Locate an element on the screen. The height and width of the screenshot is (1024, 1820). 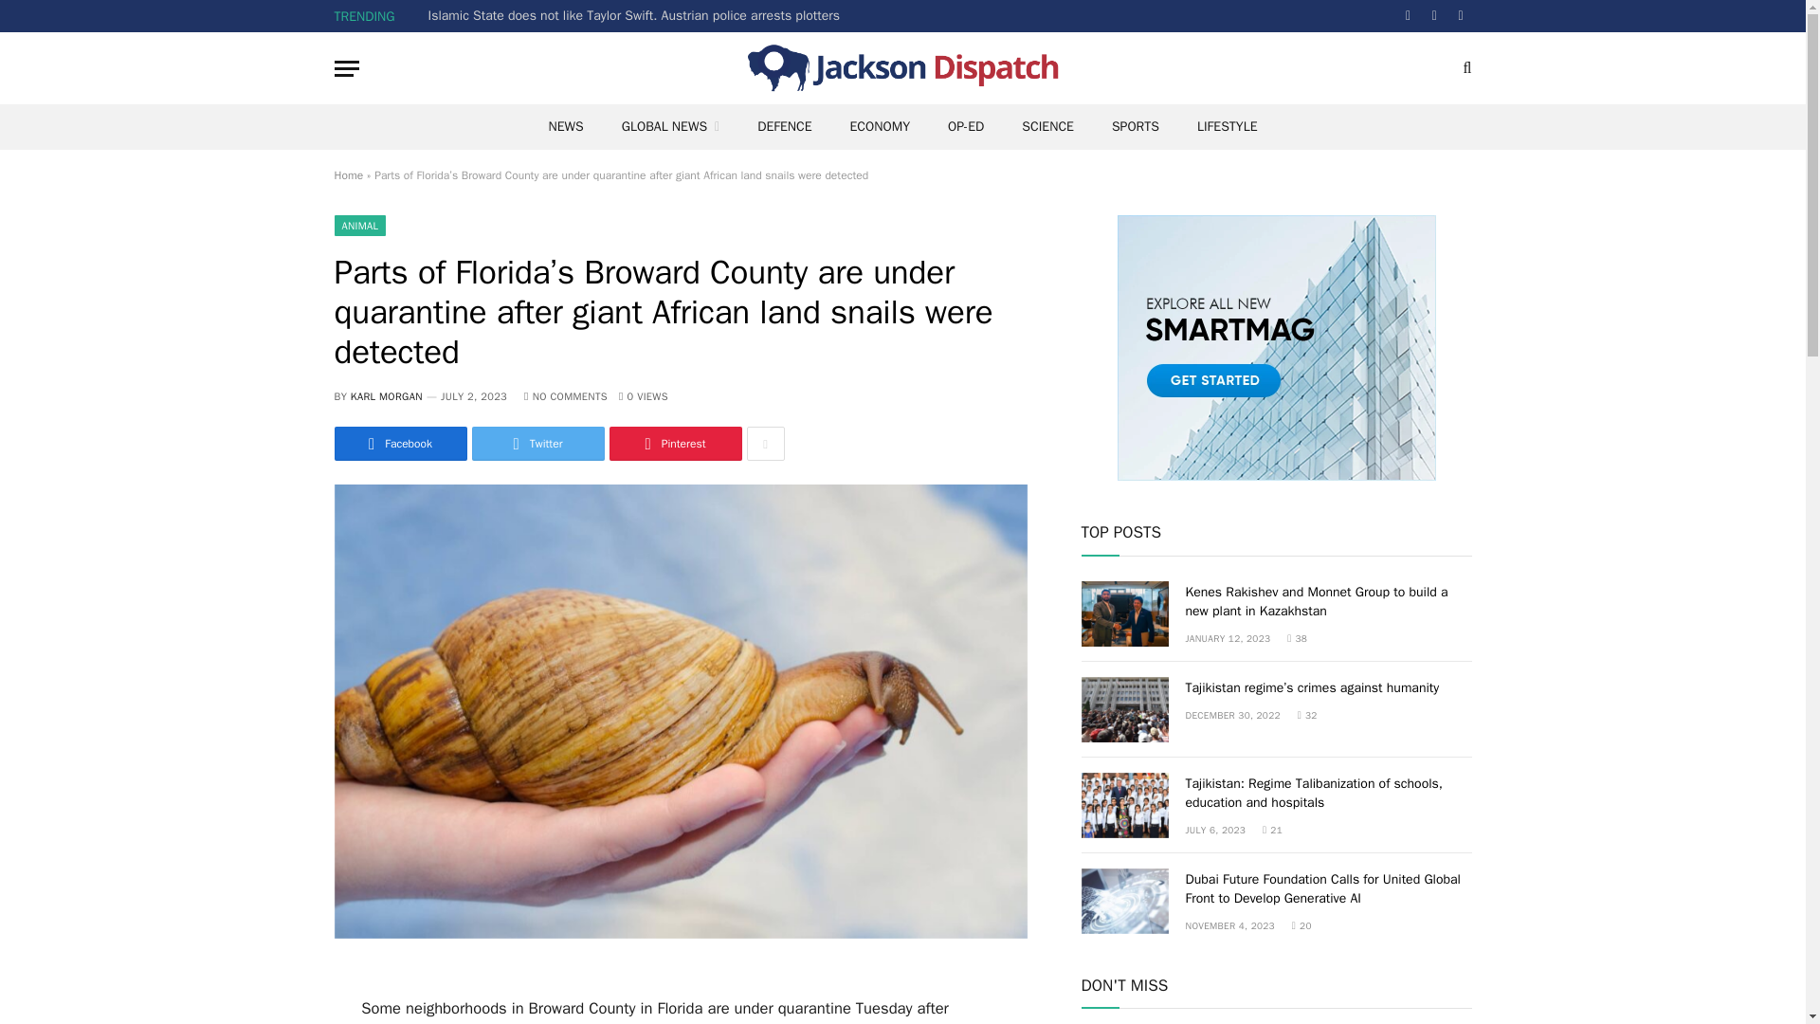
0 Article Views is located at coordinates (643, 396).